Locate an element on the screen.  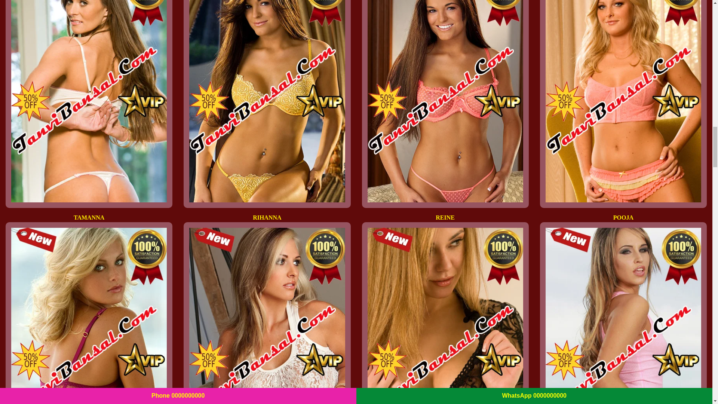
Kondapur Escorts - Bailey is located at coordinates (445, 316).